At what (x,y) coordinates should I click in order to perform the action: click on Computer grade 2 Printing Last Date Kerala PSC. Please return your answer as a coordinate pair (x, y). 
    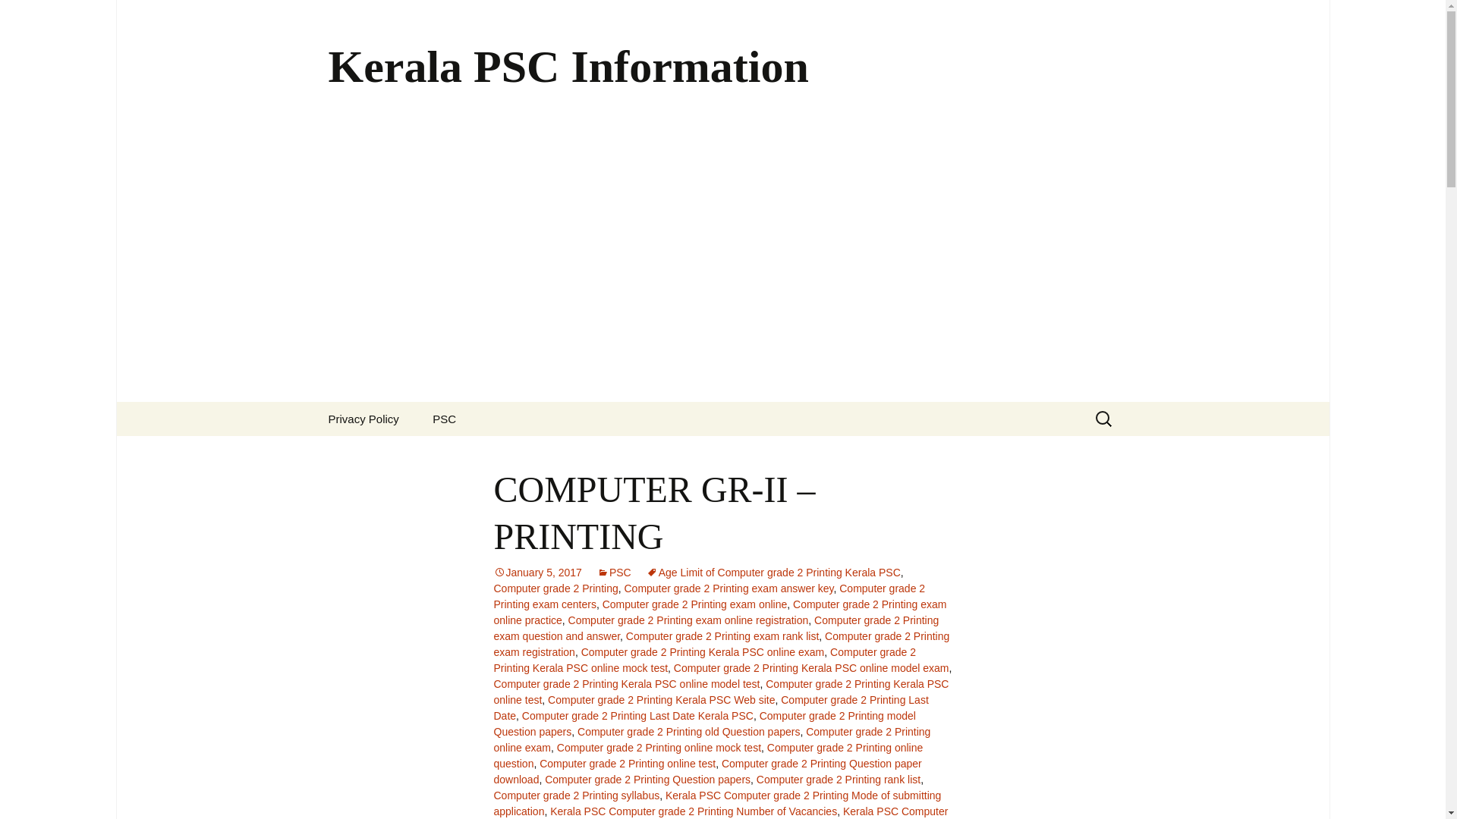
    Looking at the image, I should click on (637, 716).